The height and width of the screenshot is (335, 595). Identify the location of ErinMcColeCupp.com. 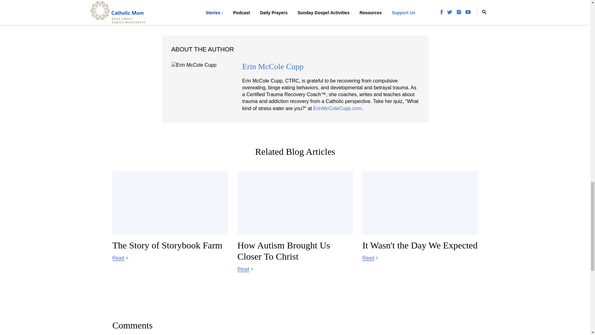
(420, 220).